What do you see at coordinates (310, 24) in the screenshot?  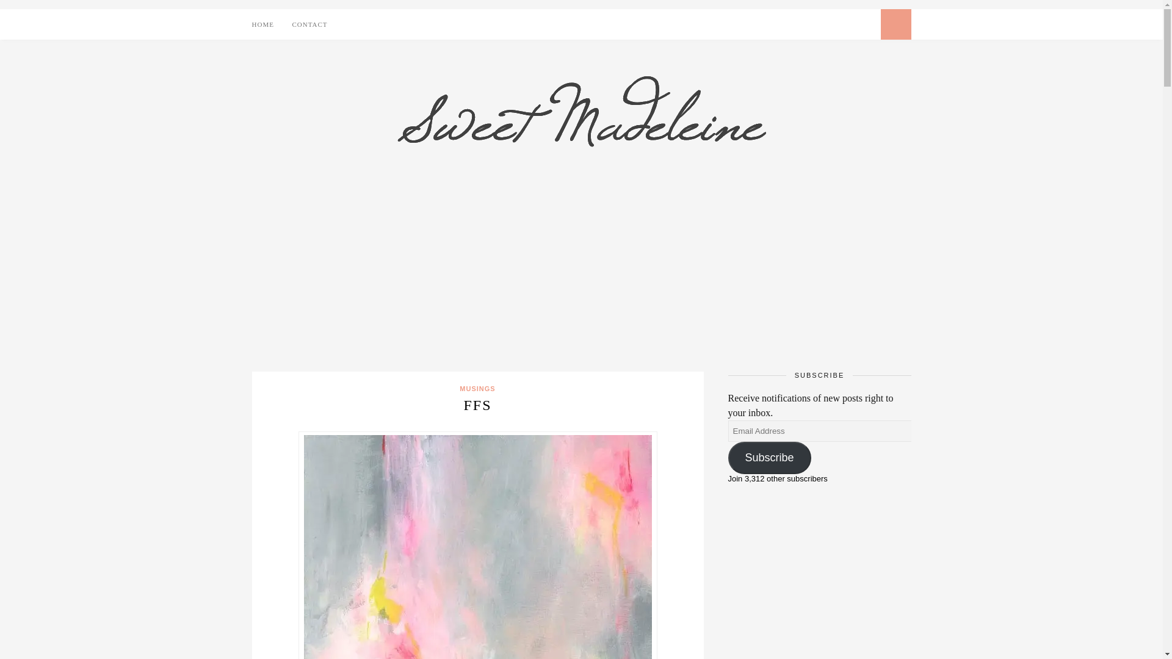 I see `CONTACT` at bounding box center [310, 24].